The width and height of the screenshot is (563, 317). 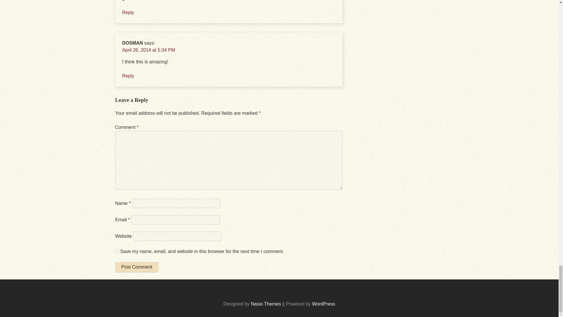 I want to click on yes, so click(x=117, y=251).